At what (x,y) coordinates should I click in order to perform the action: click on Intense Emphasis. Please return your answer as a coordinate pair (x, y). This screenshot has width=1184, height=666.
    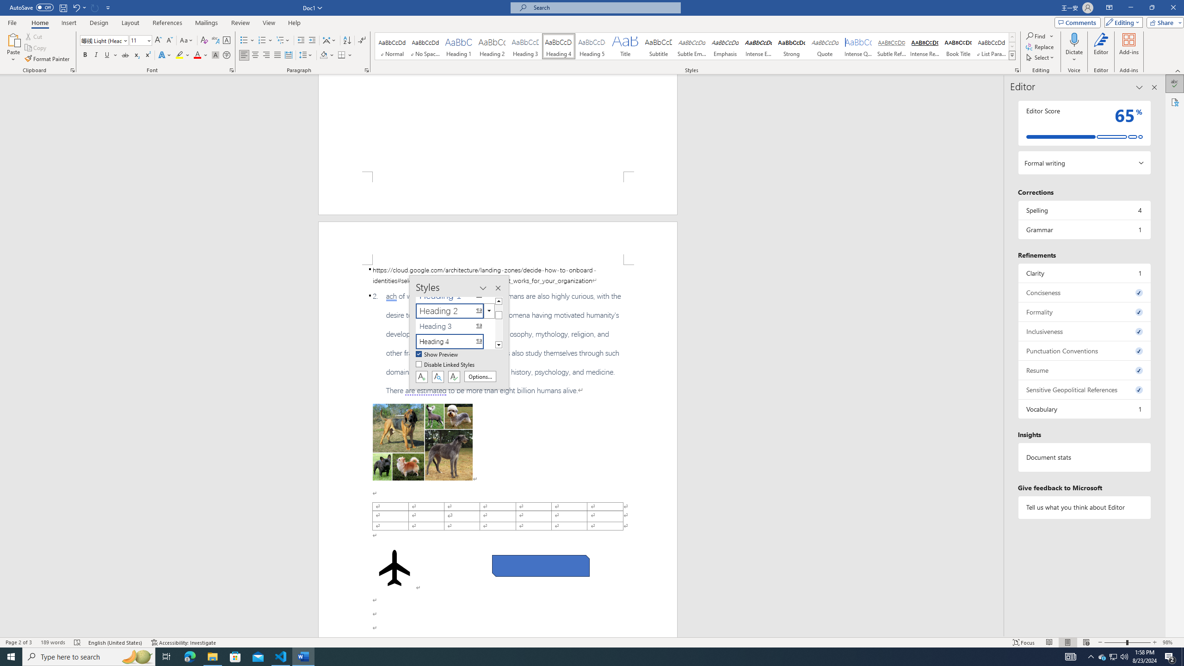
    Looking at the image, I should click on (758, 46).